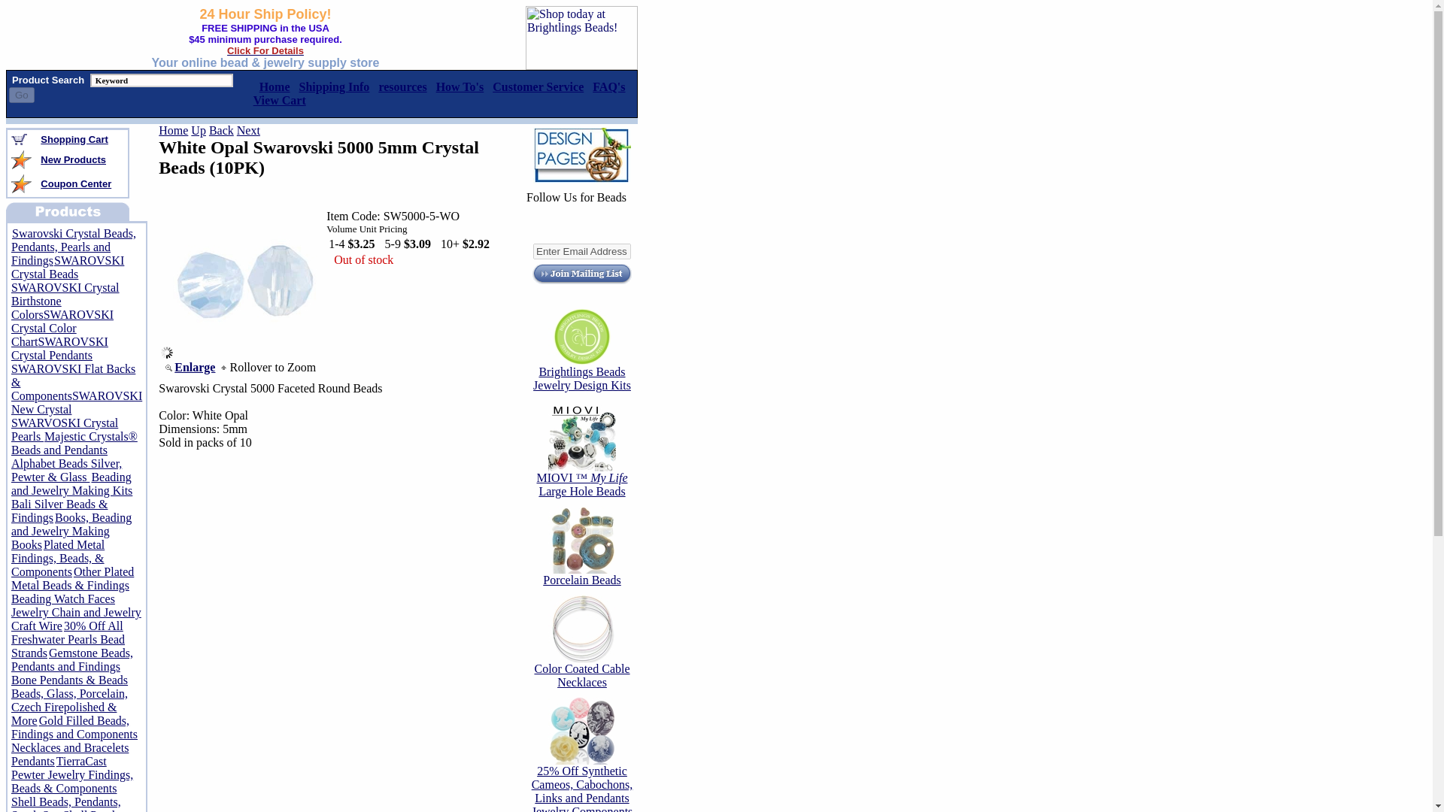  Describe the element at coordinates (161, 80) in the screenshot. I see ` Keyword ` at that location.